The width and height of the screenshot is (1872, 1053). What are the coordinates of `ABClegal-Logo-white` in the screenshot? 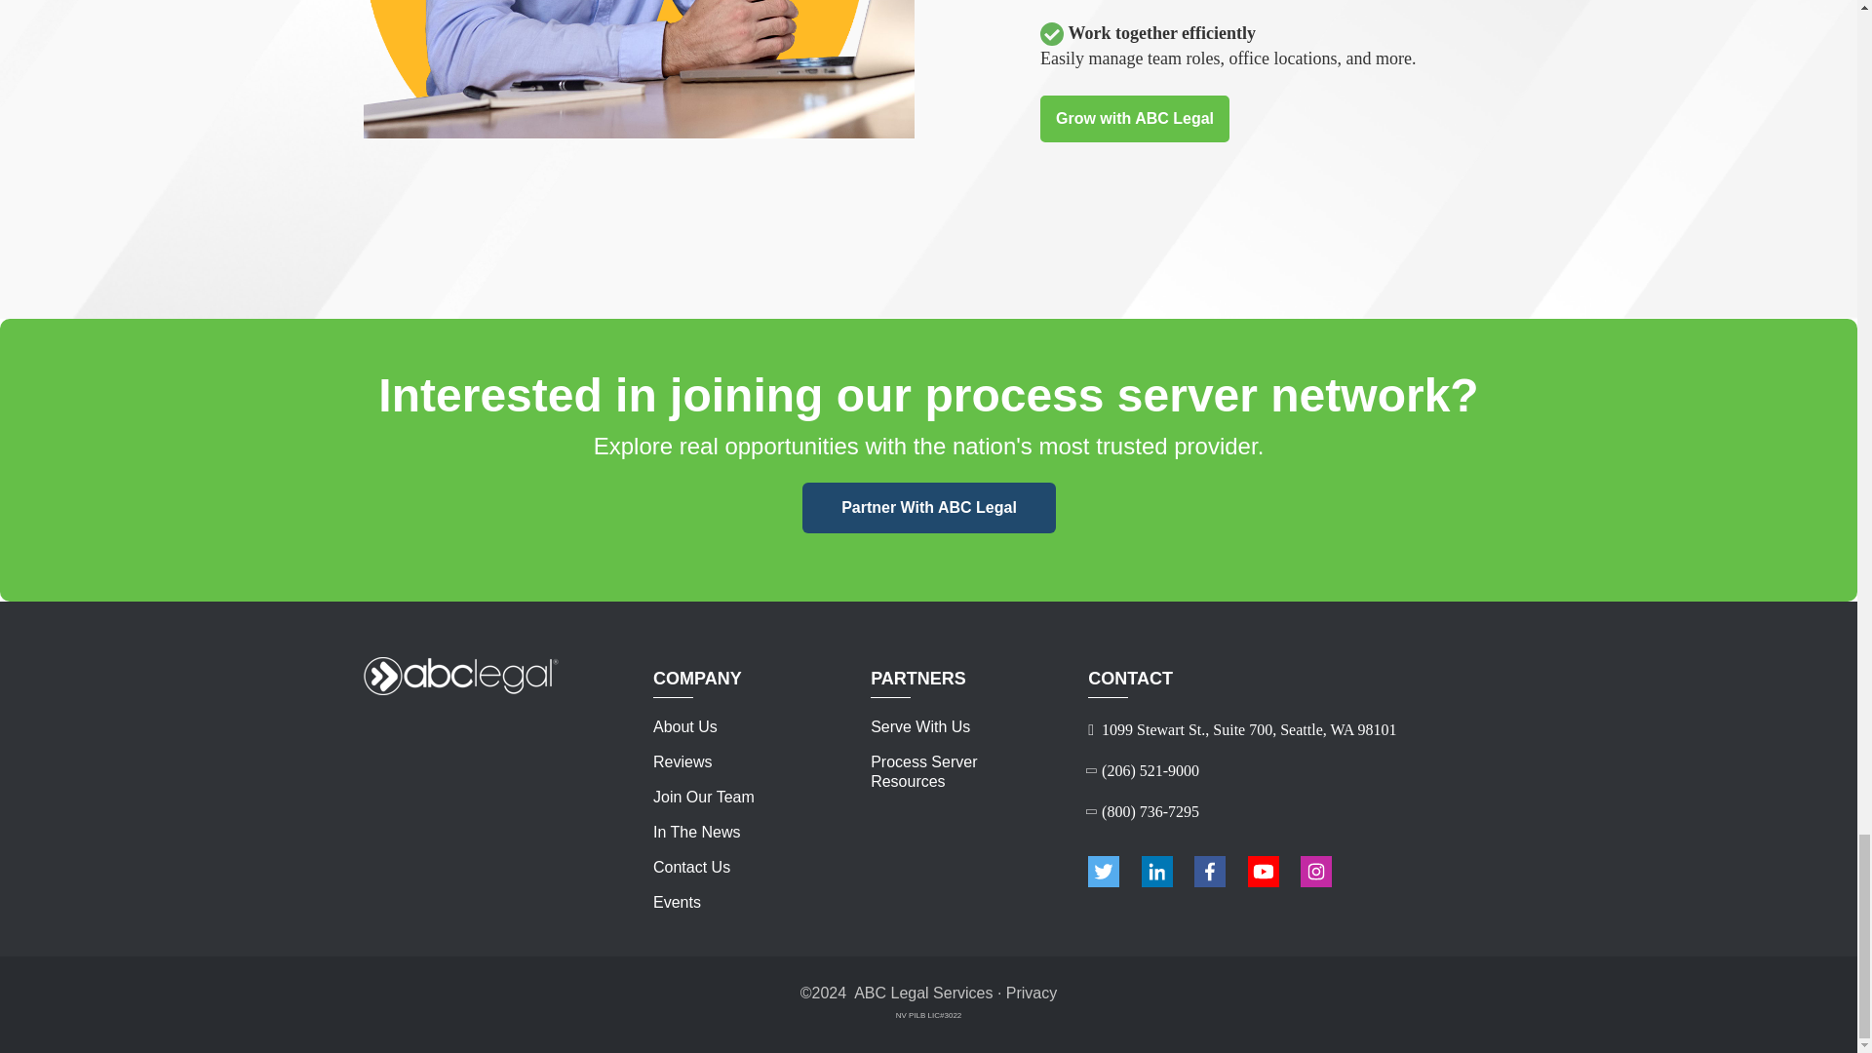 It's located at (460, 675).